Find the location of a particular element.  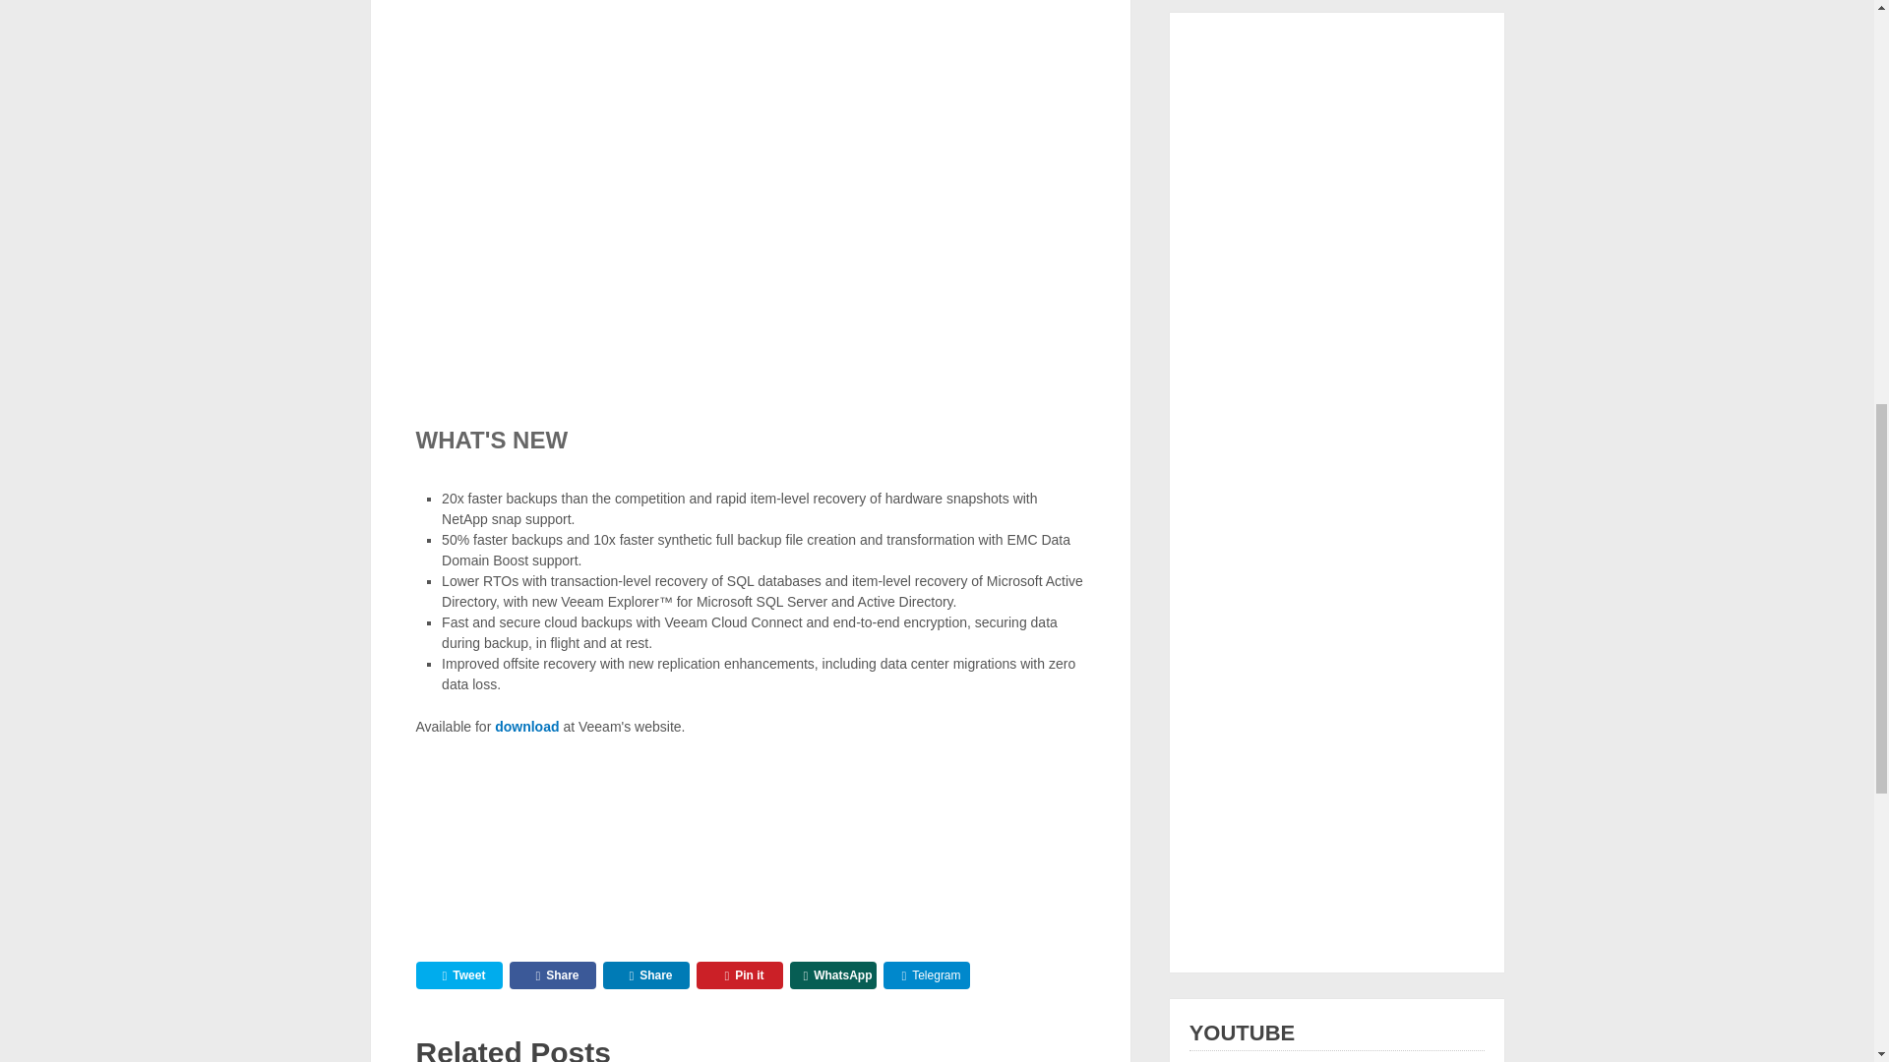

Veeam Availability Suite 8 released 1 is located at coordinates (563, 831).